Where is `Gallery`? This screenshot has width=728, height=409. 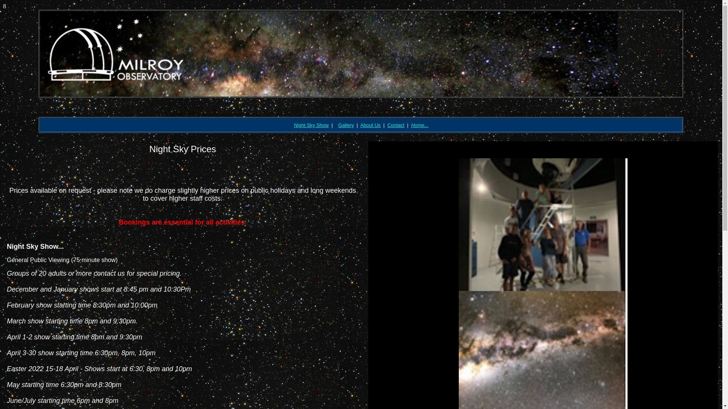
Gallery is located at coordinates (346, 125).